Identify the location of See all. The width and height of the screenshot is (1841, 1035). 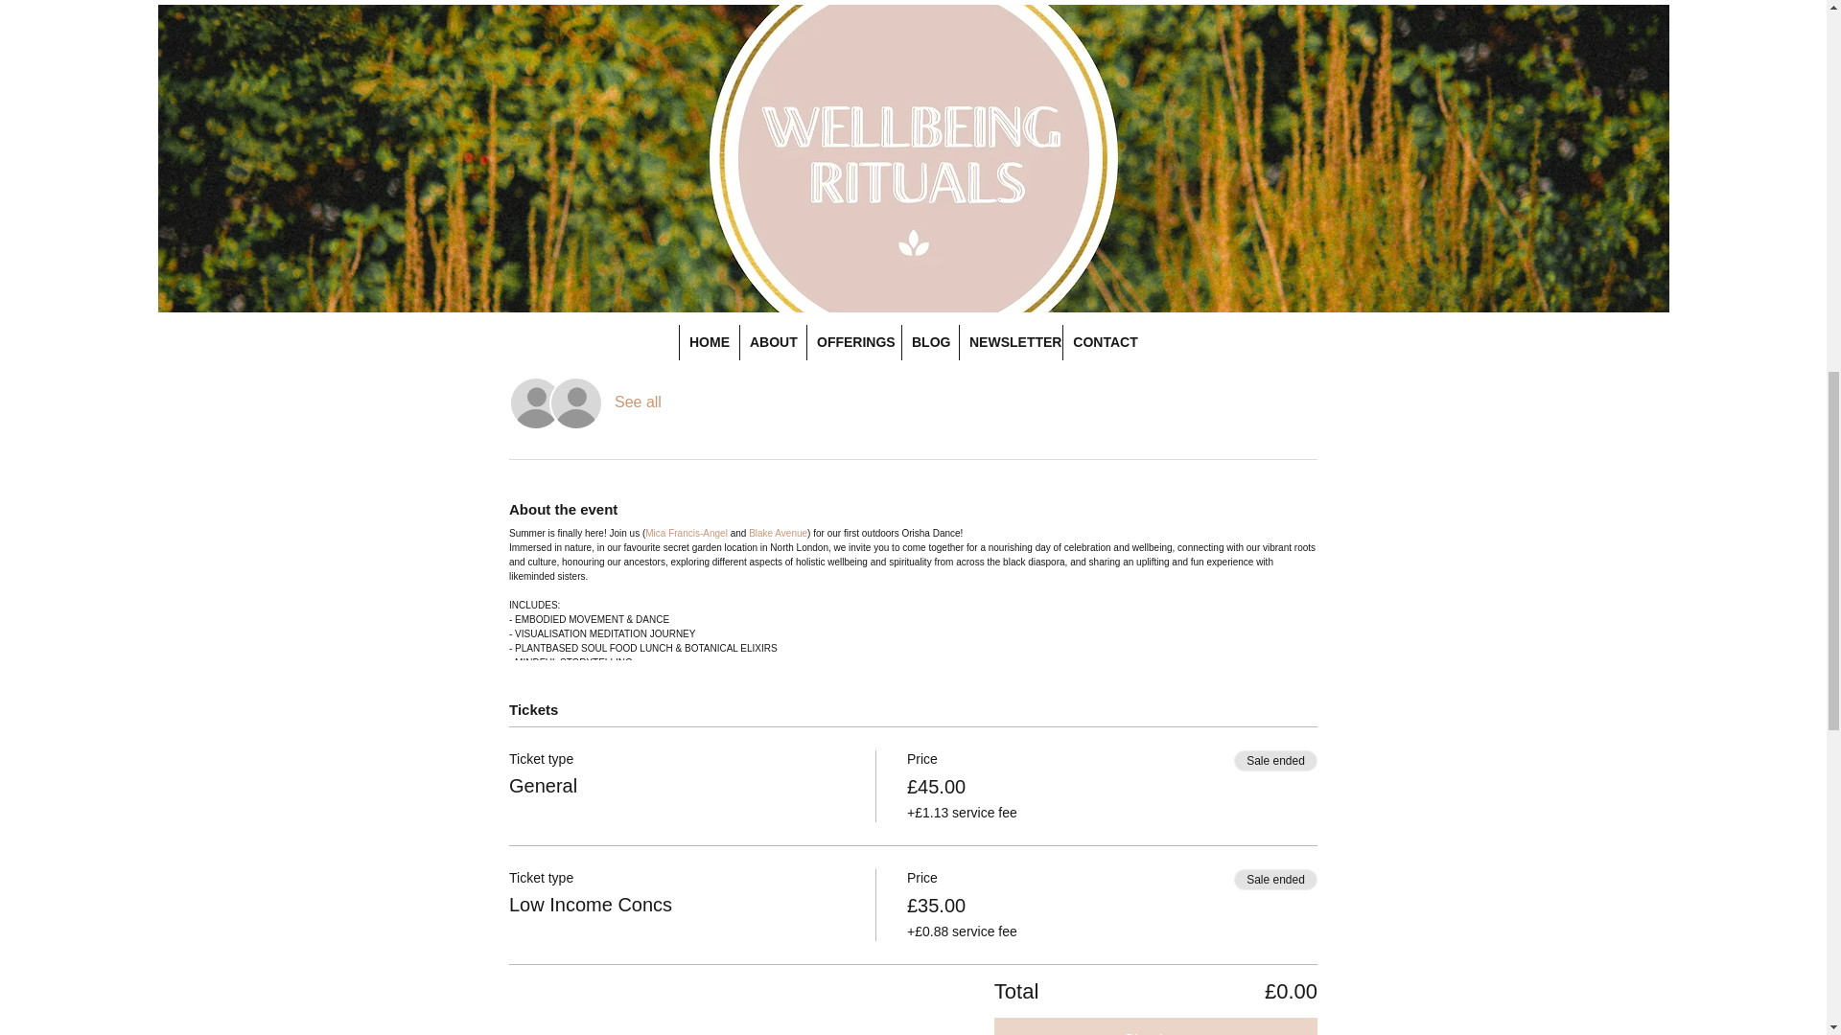
(638, 402).